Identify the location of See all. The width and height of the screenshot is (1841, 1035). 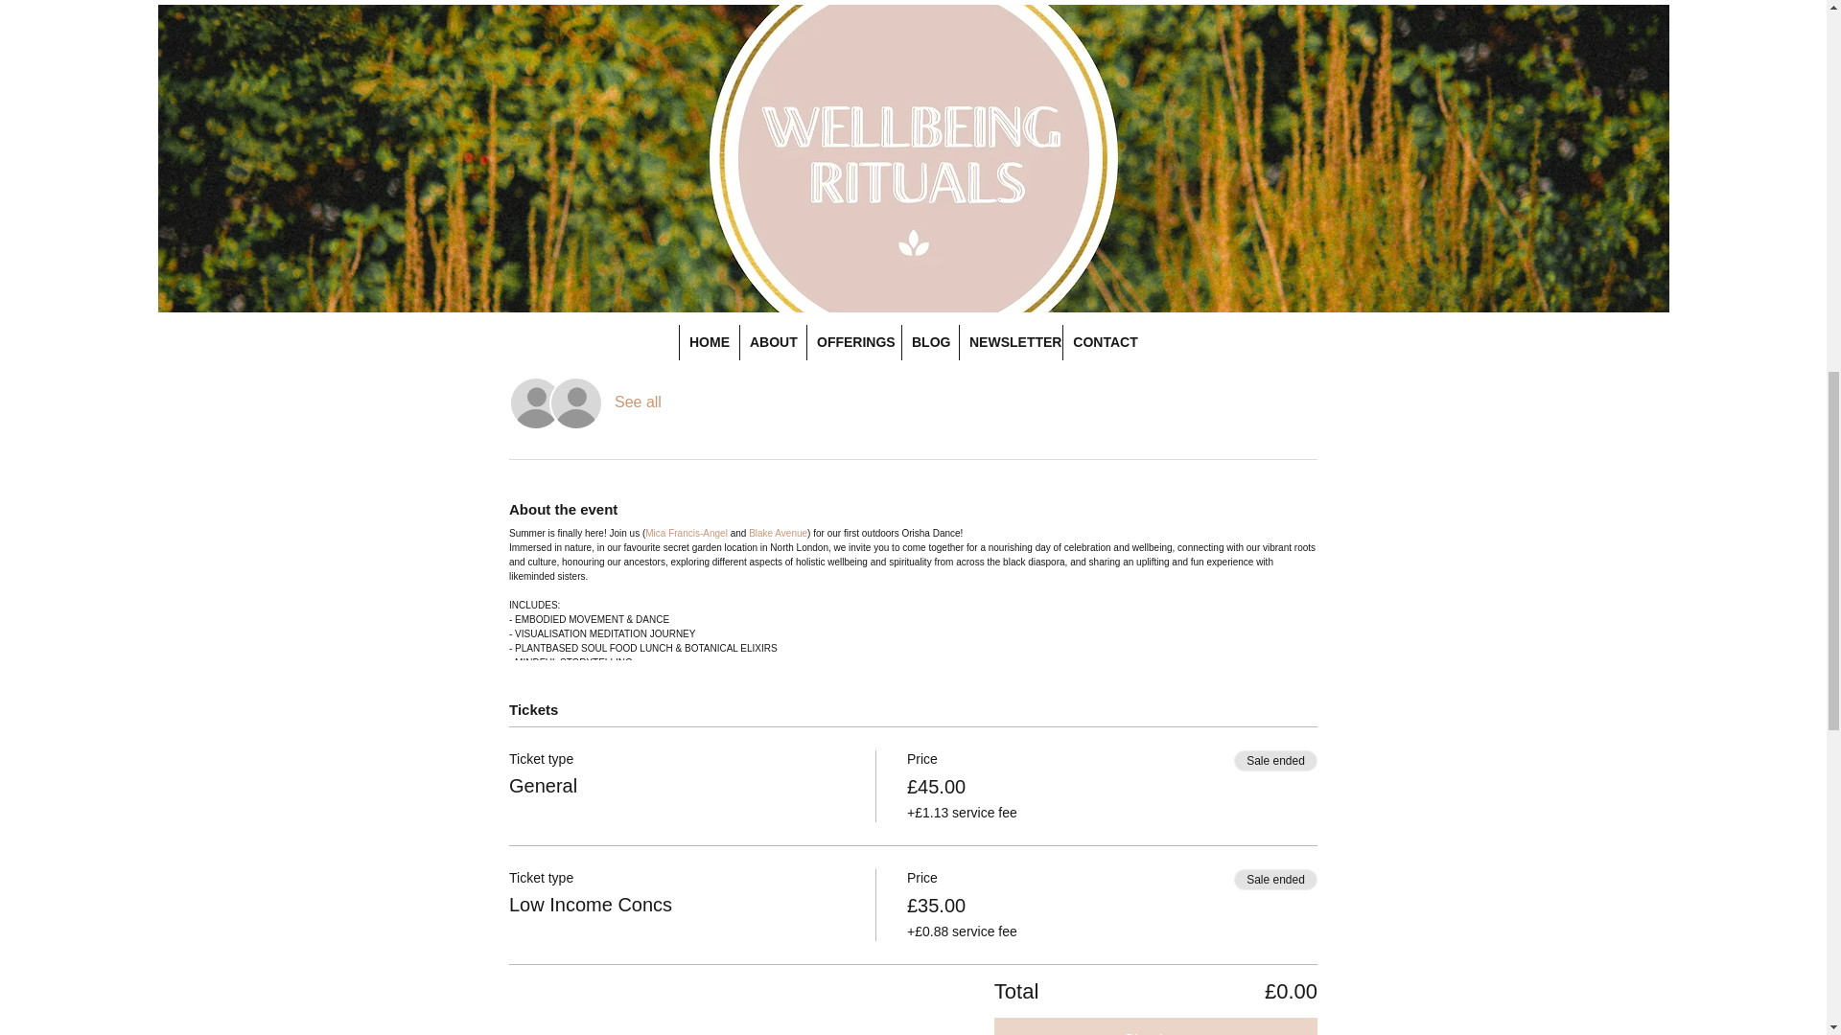
(638, 402).